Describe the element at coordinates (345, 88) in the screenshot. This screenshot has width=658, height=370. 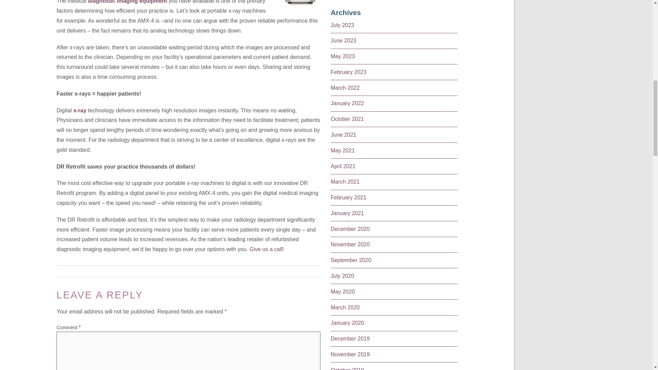
I see `March 2022` at that location.